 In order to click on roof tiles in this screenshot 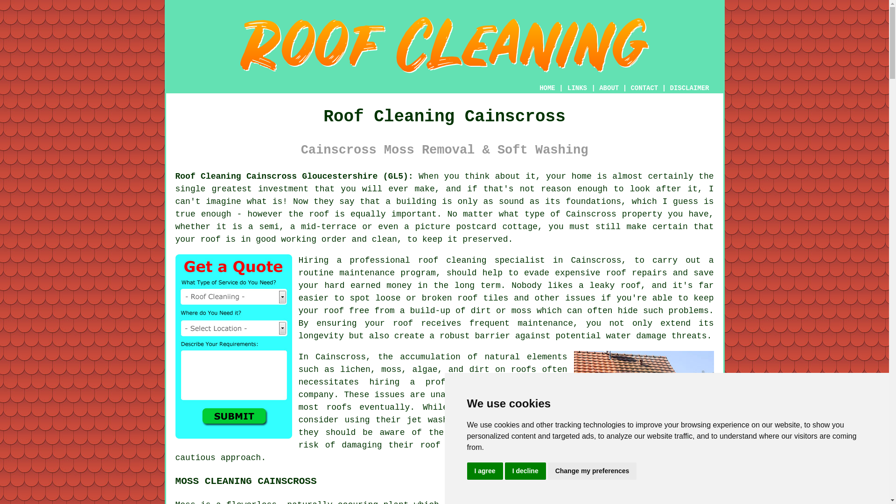, I will do `click(446, 445)`.